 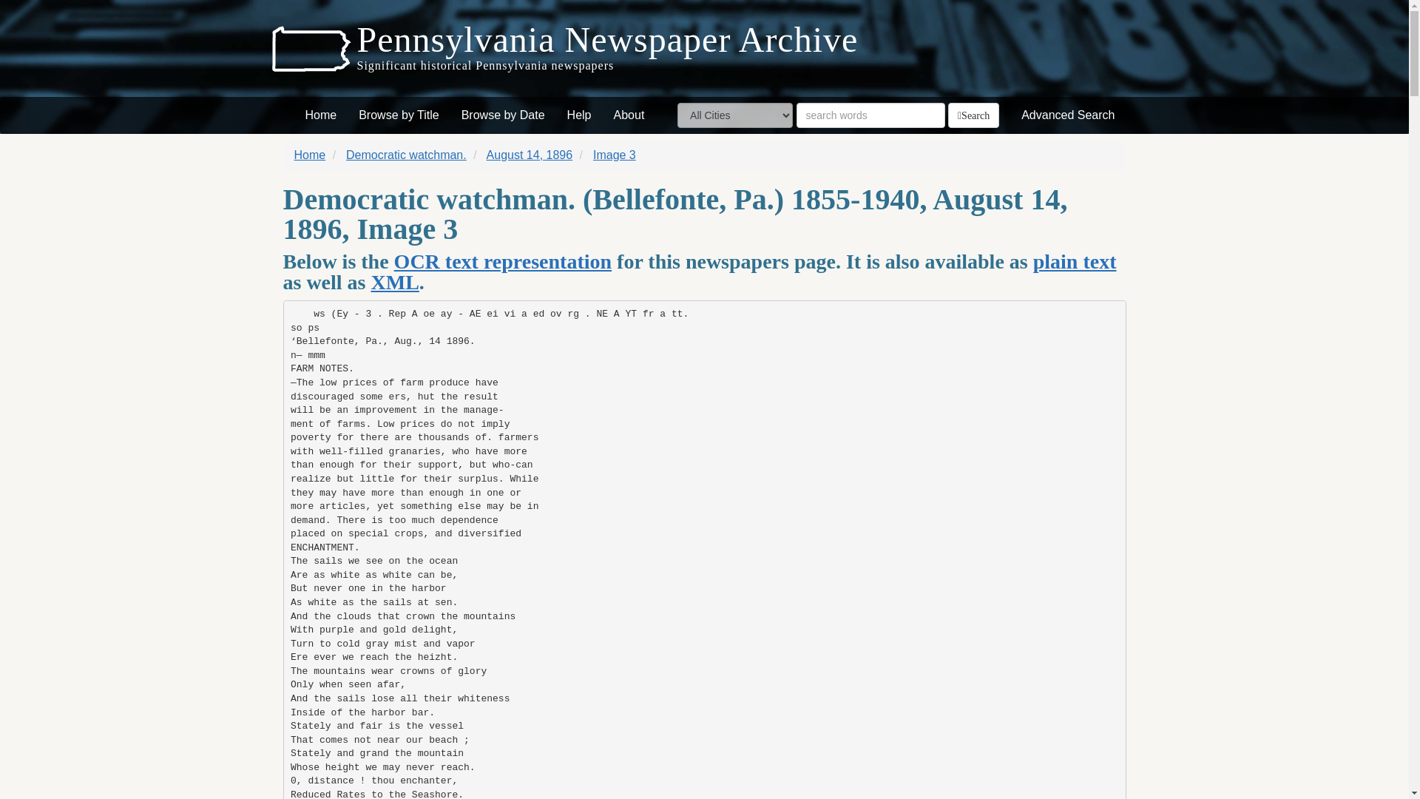 I want to click on August 14, 1896, so click(x=530, y=155).